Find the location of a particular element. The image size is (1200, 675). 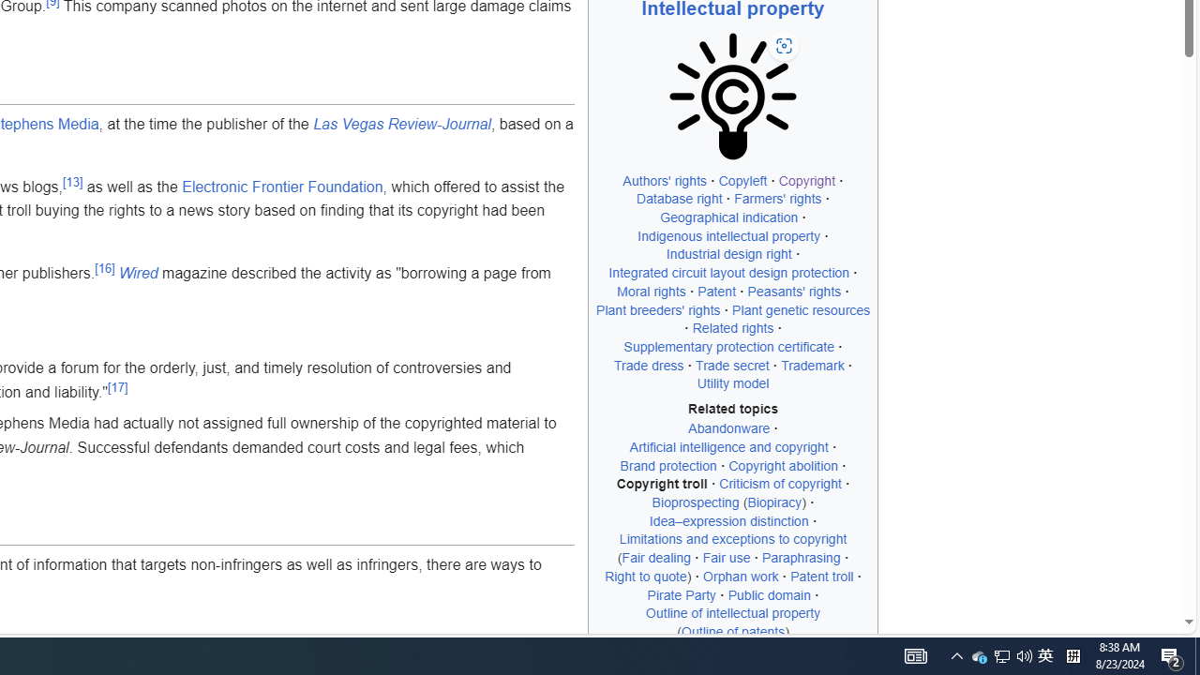

Copyleft is located at coordinates (742, 180).